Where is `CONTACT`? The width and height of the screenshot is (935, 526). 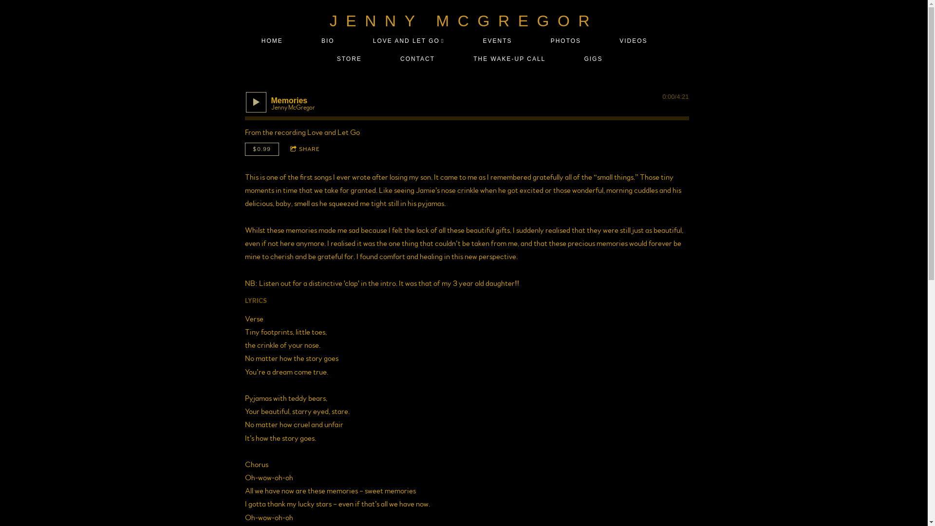
CONTACT is located at coordinates (418, 59).